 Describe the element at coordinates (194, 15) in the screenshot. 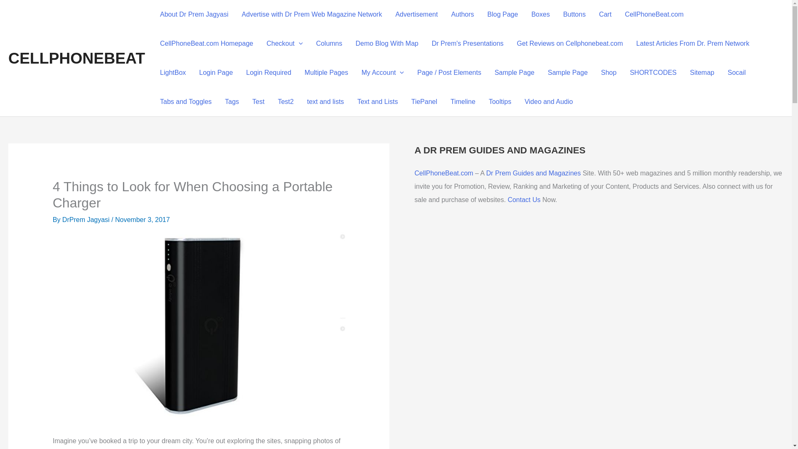

I see `About Dr Prem Jagyasi` at that location.